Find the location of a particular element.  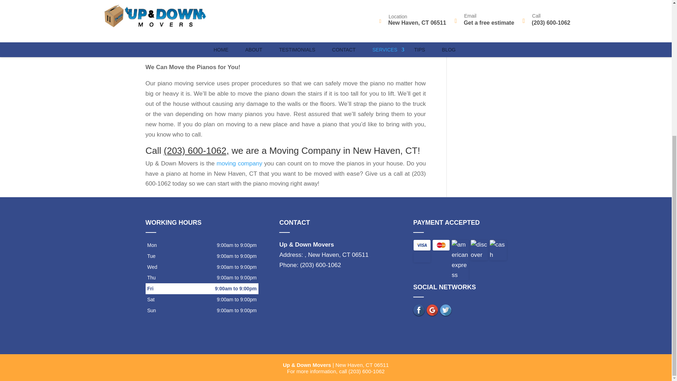

check payment accepted is located at coordinates (422, 257).